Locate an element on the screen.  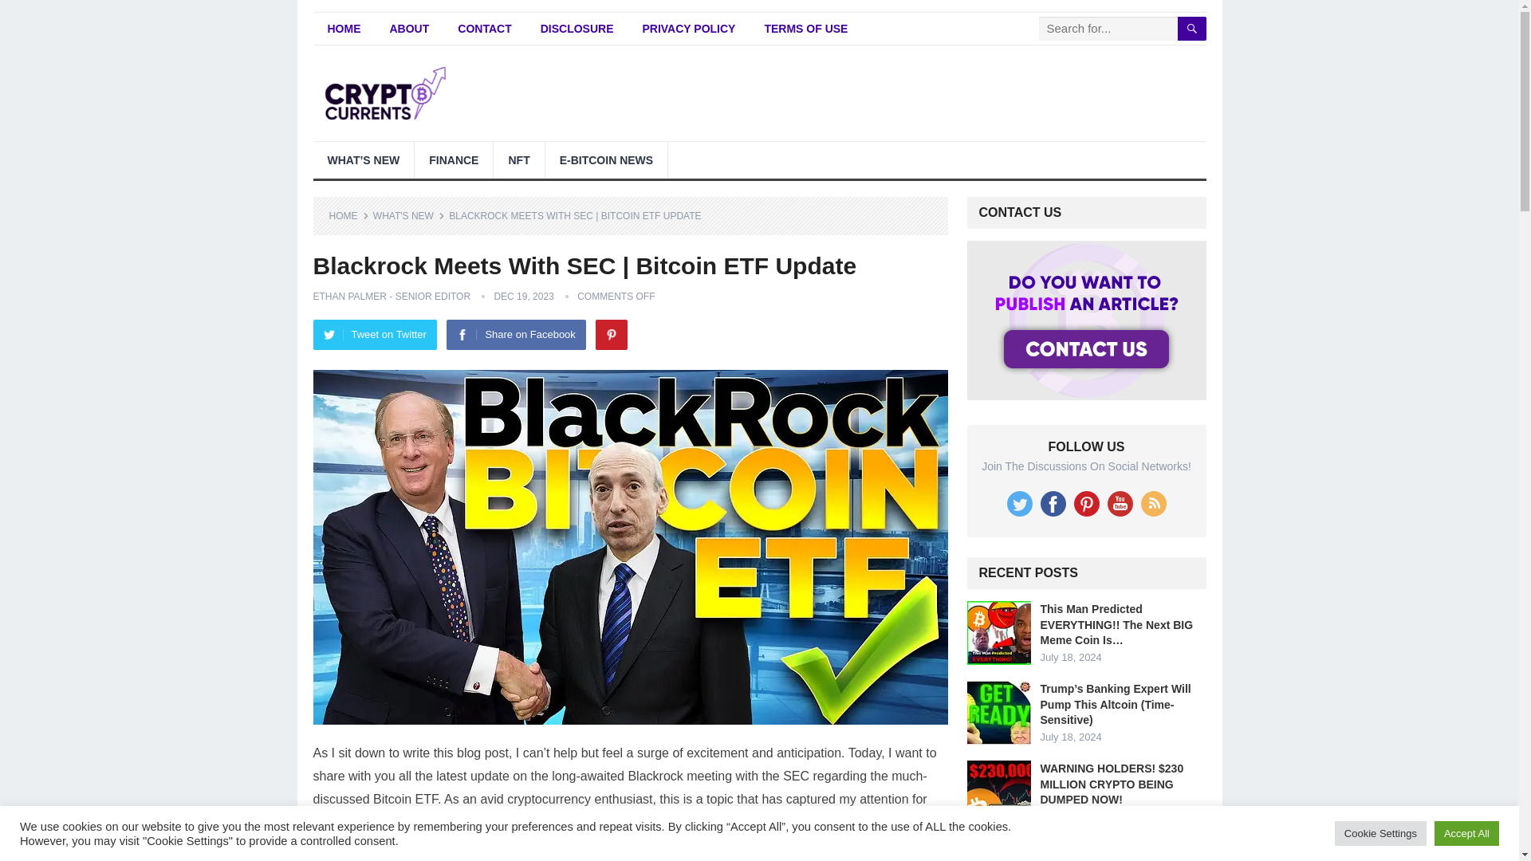
ABOUT is located at coordinates (409, 29).